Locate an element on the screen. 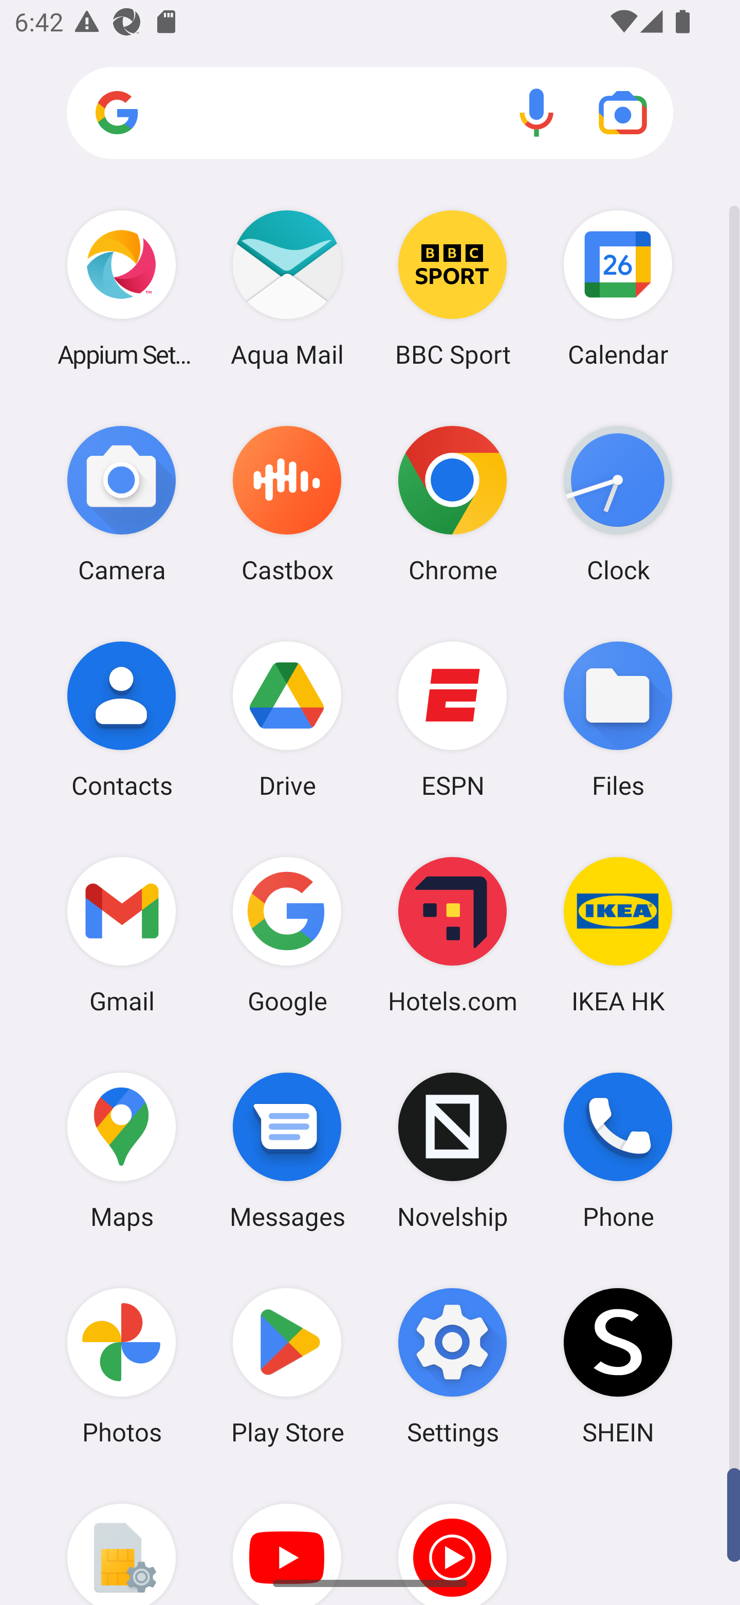 This screenshot has height=1605, width=740. Files is located at coordinates (618, 719).